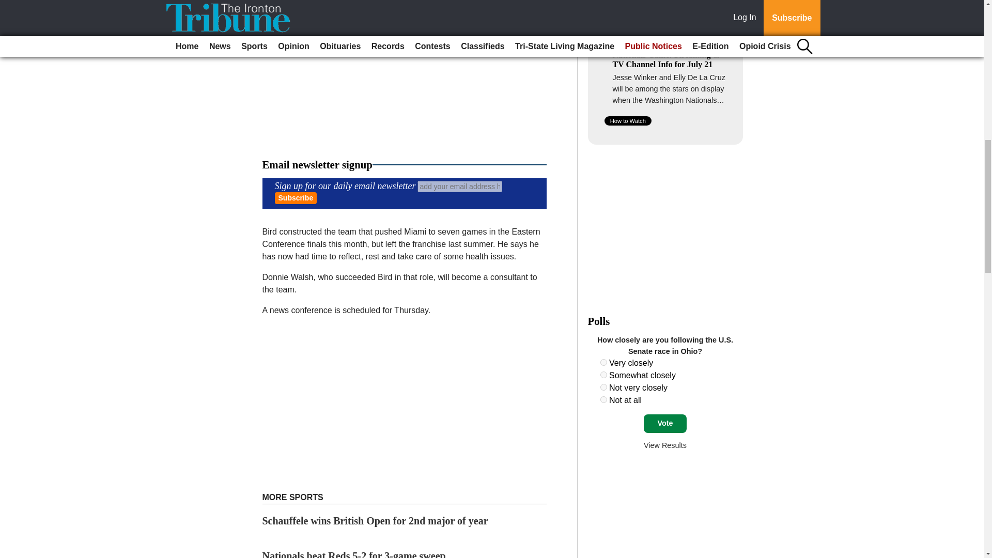 This screenshot has height=558, width=992. Describe the element at coordinates (296, 198) in the screenshot. I see `Subscribe` at that location.